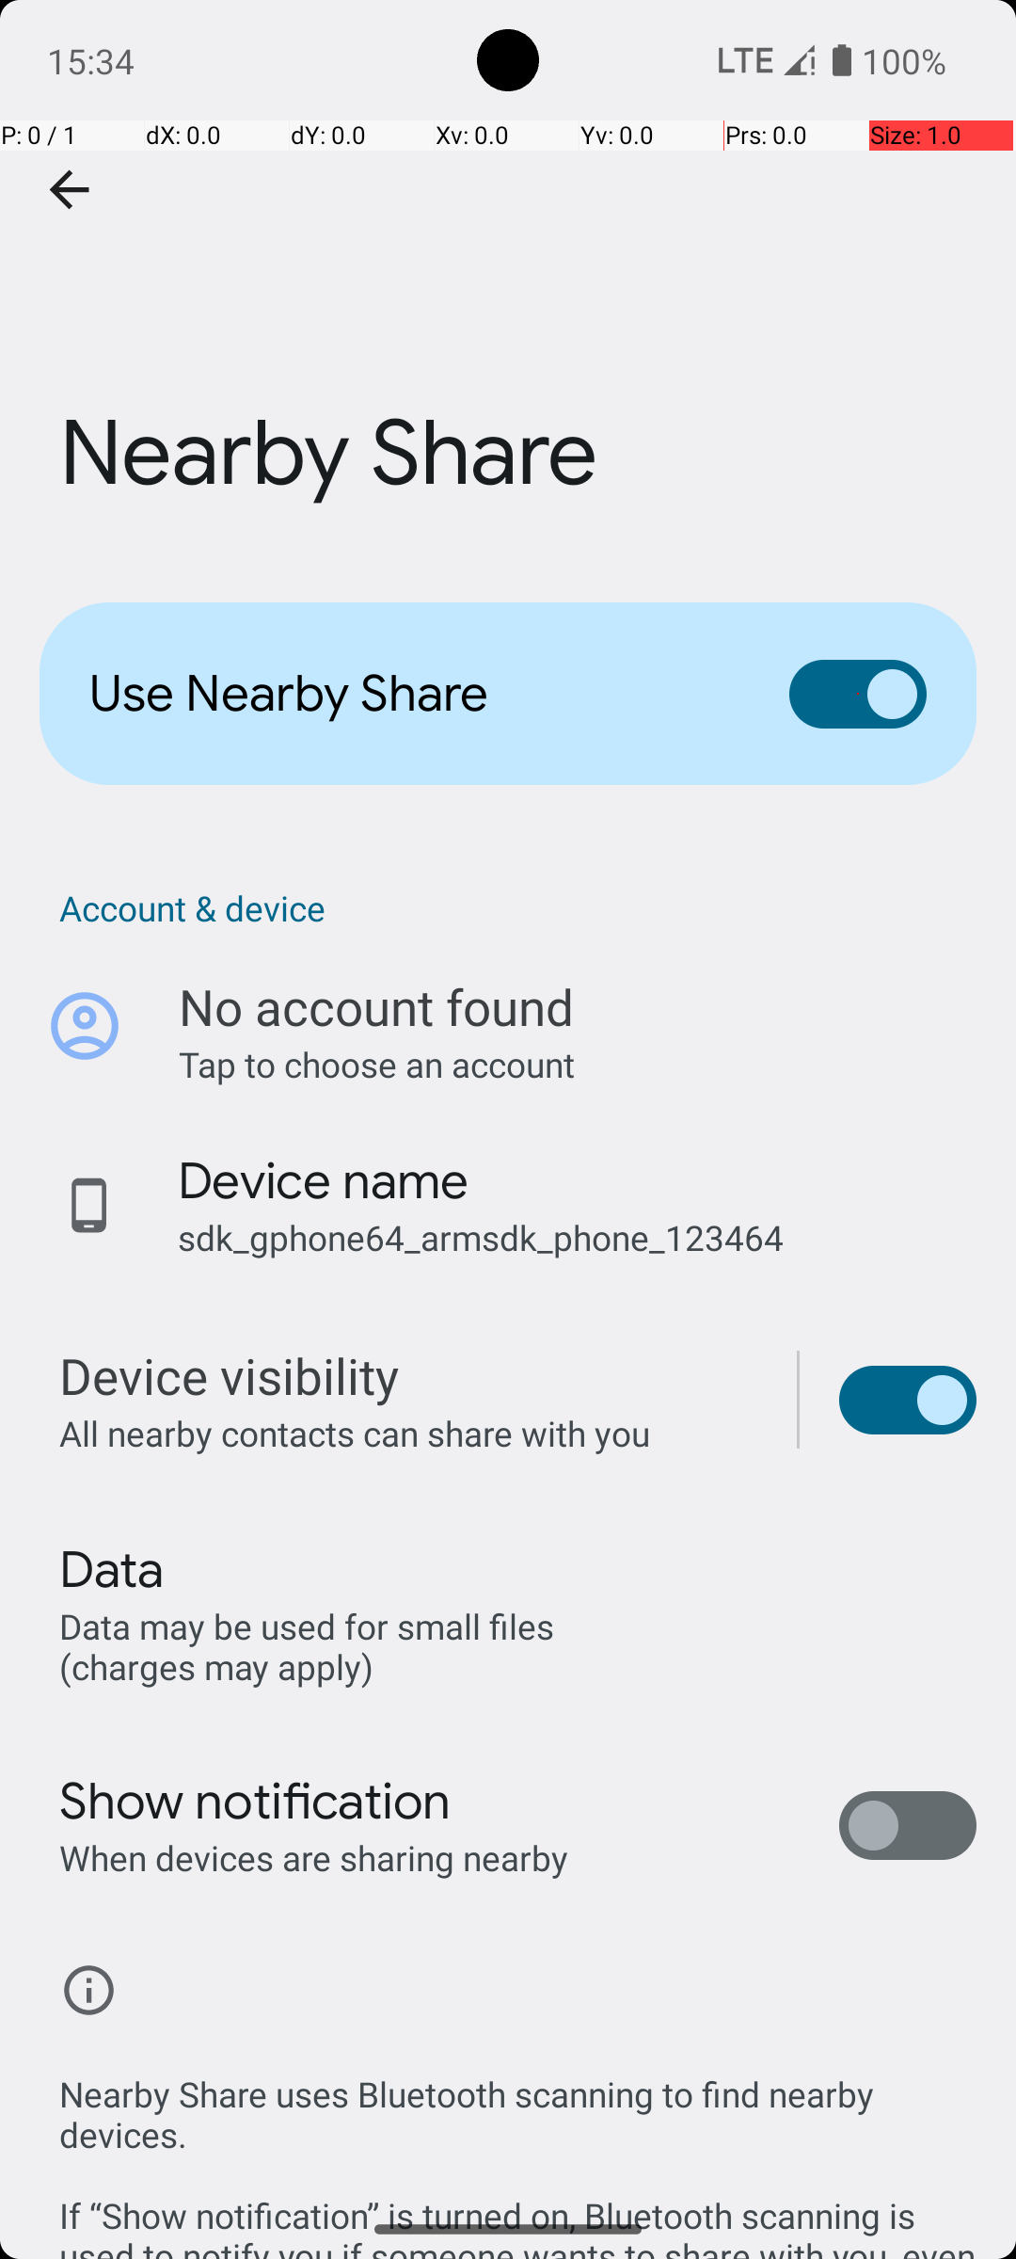 The height and width of the screenshot is (2259, 1016). I want to click on Data may be used for small files 
(charges may apply), so click(310, 1645).